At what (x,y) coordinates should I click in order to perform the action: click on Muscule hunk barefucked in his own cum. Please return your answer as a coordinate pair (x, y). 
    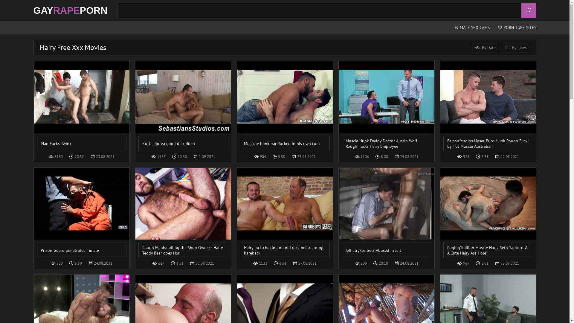
    Looking at the image, I should click on (285, 106).